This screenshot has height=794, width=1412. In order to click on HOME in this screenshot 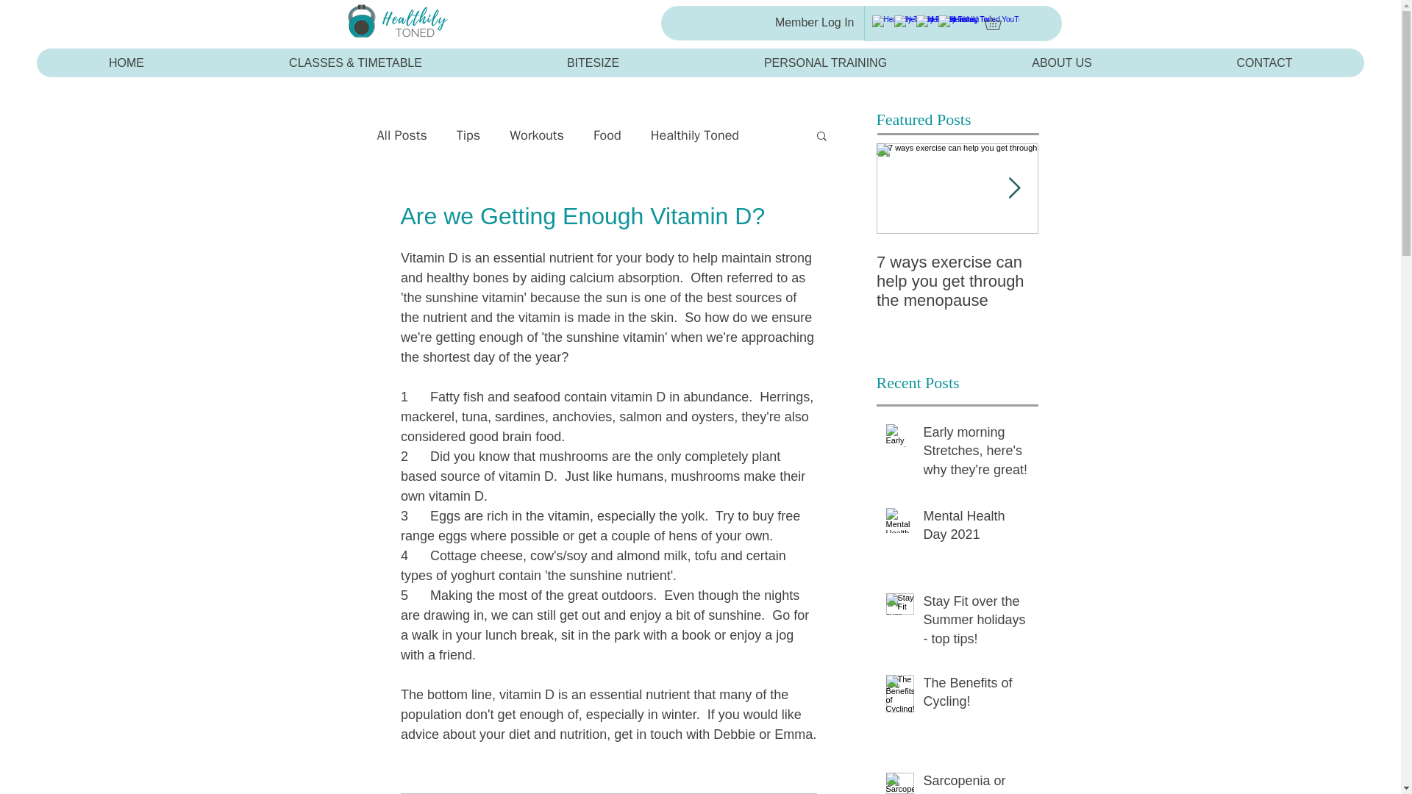, I will do `click(126, 62)`.